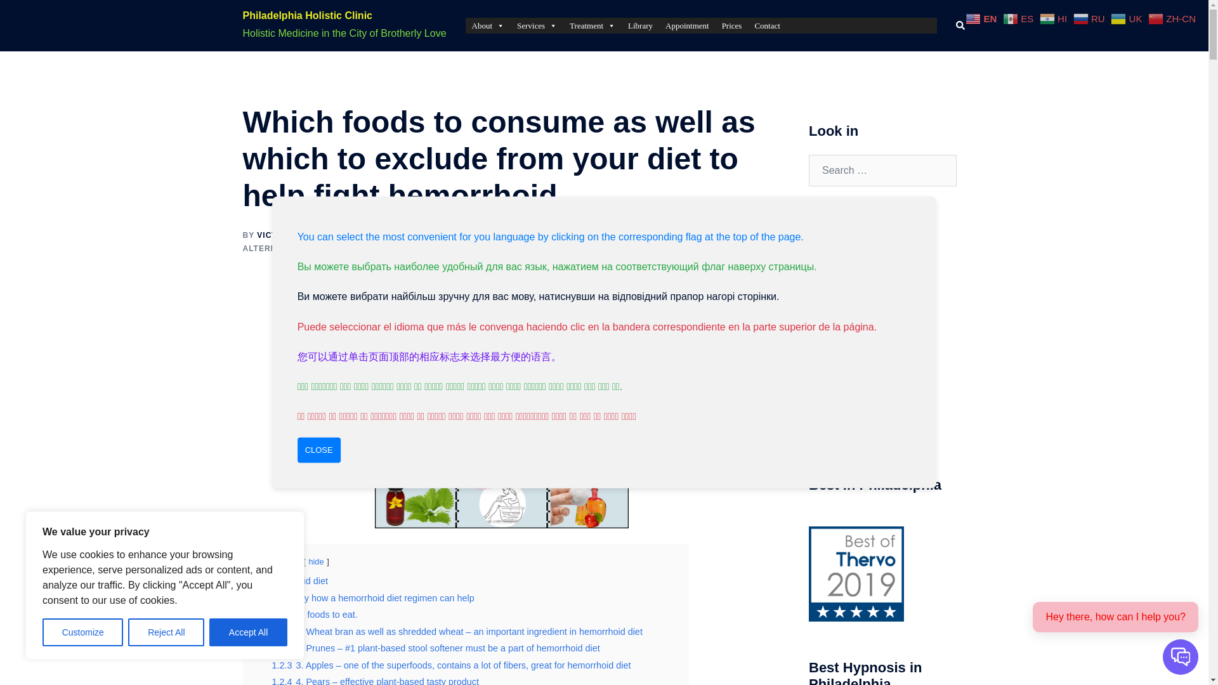 Image resolution: width=1218 pixels, height=685 pixels. Describe the element at coordinates (307, 15) in the screenshot. I see `Philadelphia Holistic Clinic` at that location.